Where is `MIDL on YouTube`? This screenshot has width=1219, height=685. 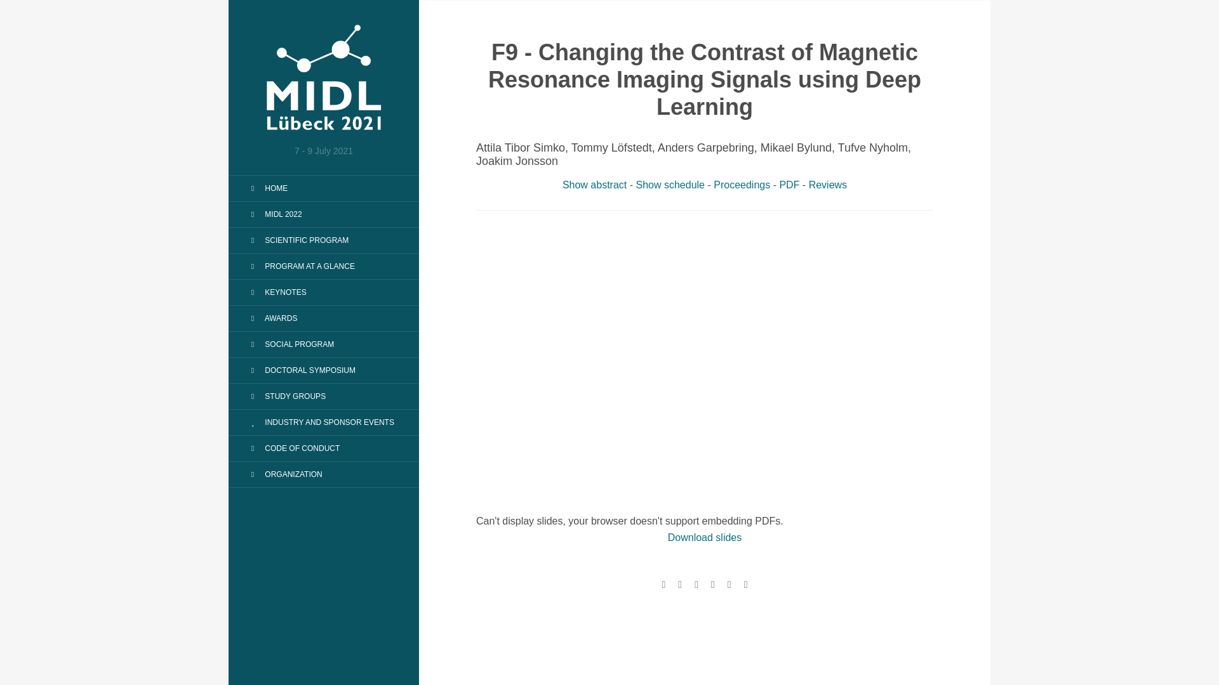 MIDL on YouTube is located at coordinates (696, 584).